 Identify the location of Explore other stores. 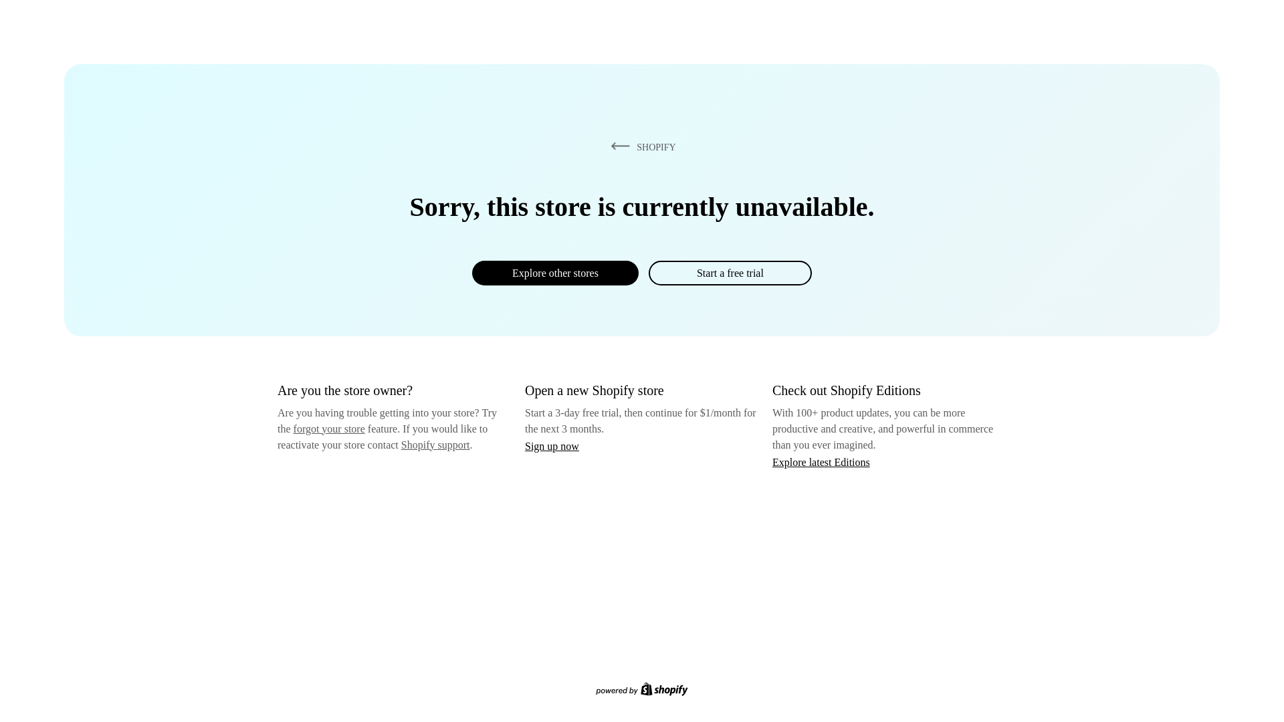
(555, 273).